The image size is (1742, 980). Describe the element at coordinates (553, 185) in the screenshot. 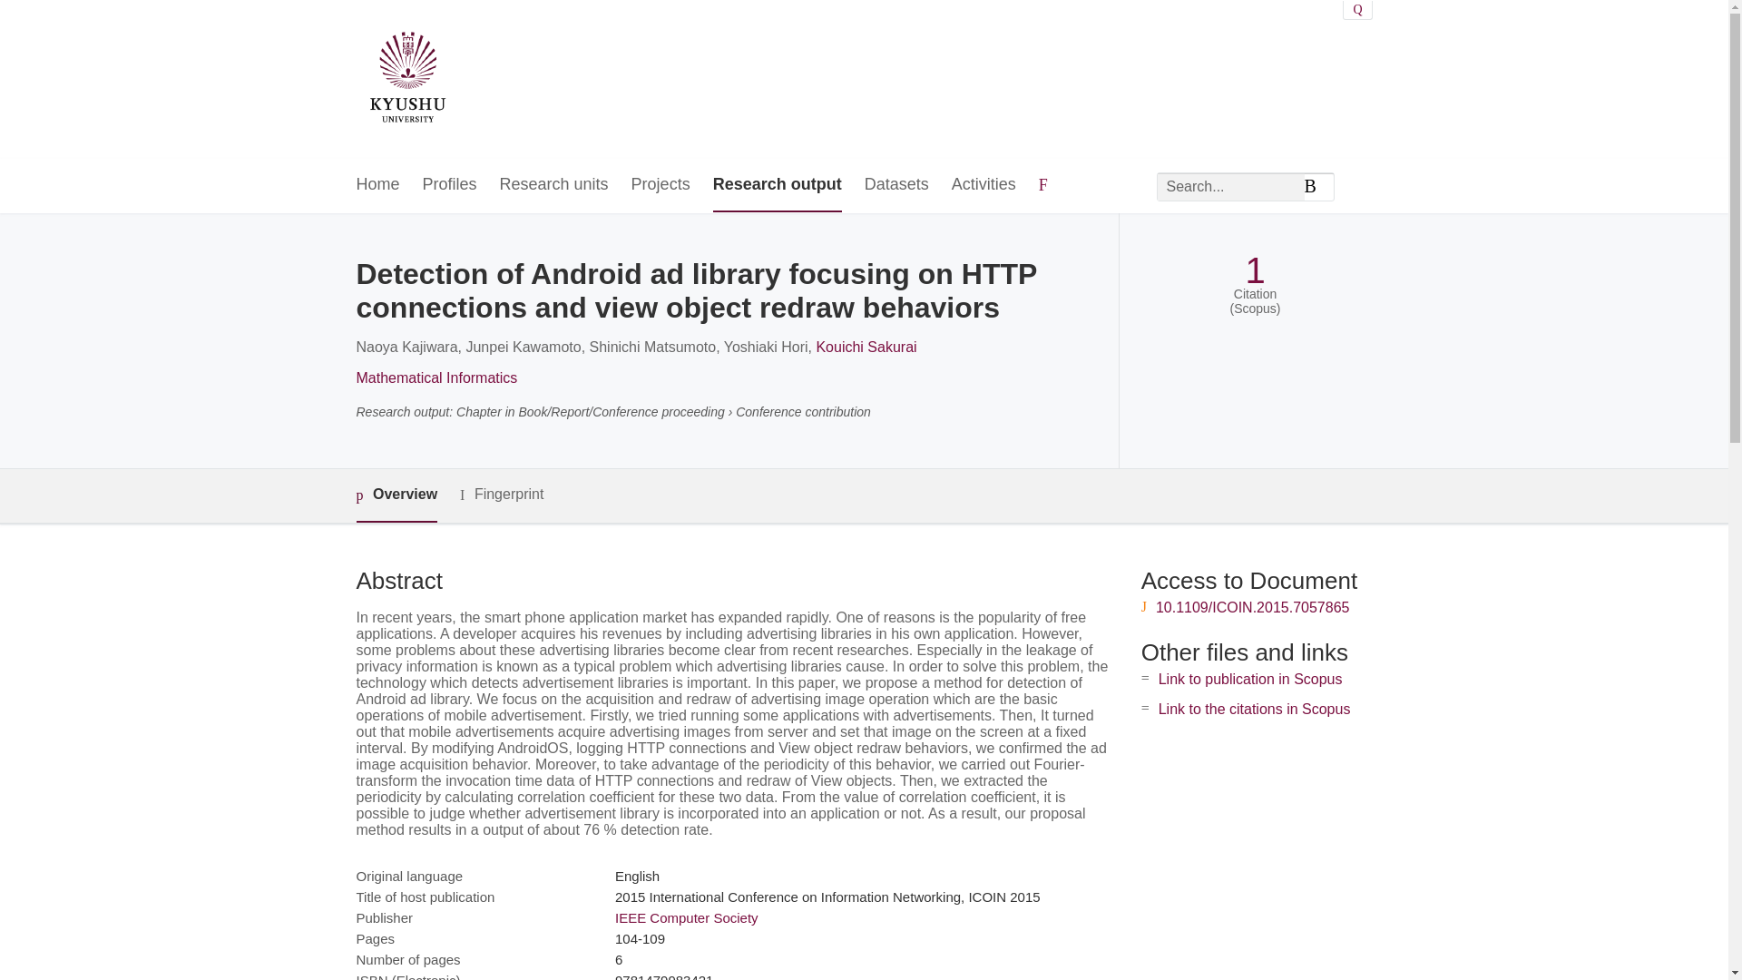

I see `Research units` at that location.